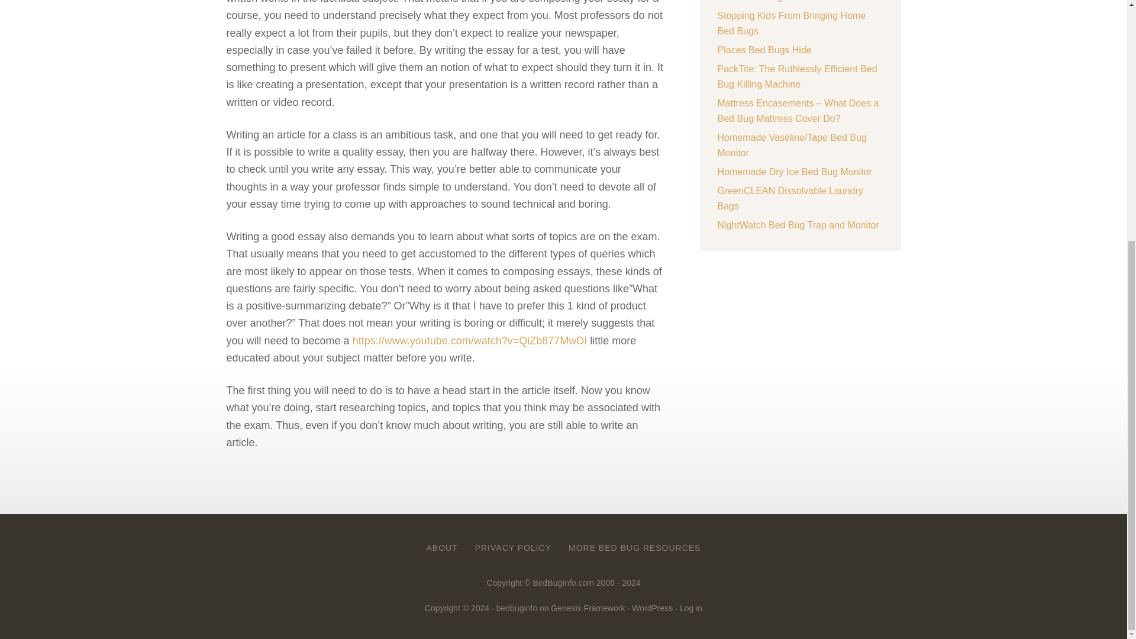 The height and width of the screenshot is (639, 1136). I want to click on Places Bed Bugs Hide, so click(763, 50).